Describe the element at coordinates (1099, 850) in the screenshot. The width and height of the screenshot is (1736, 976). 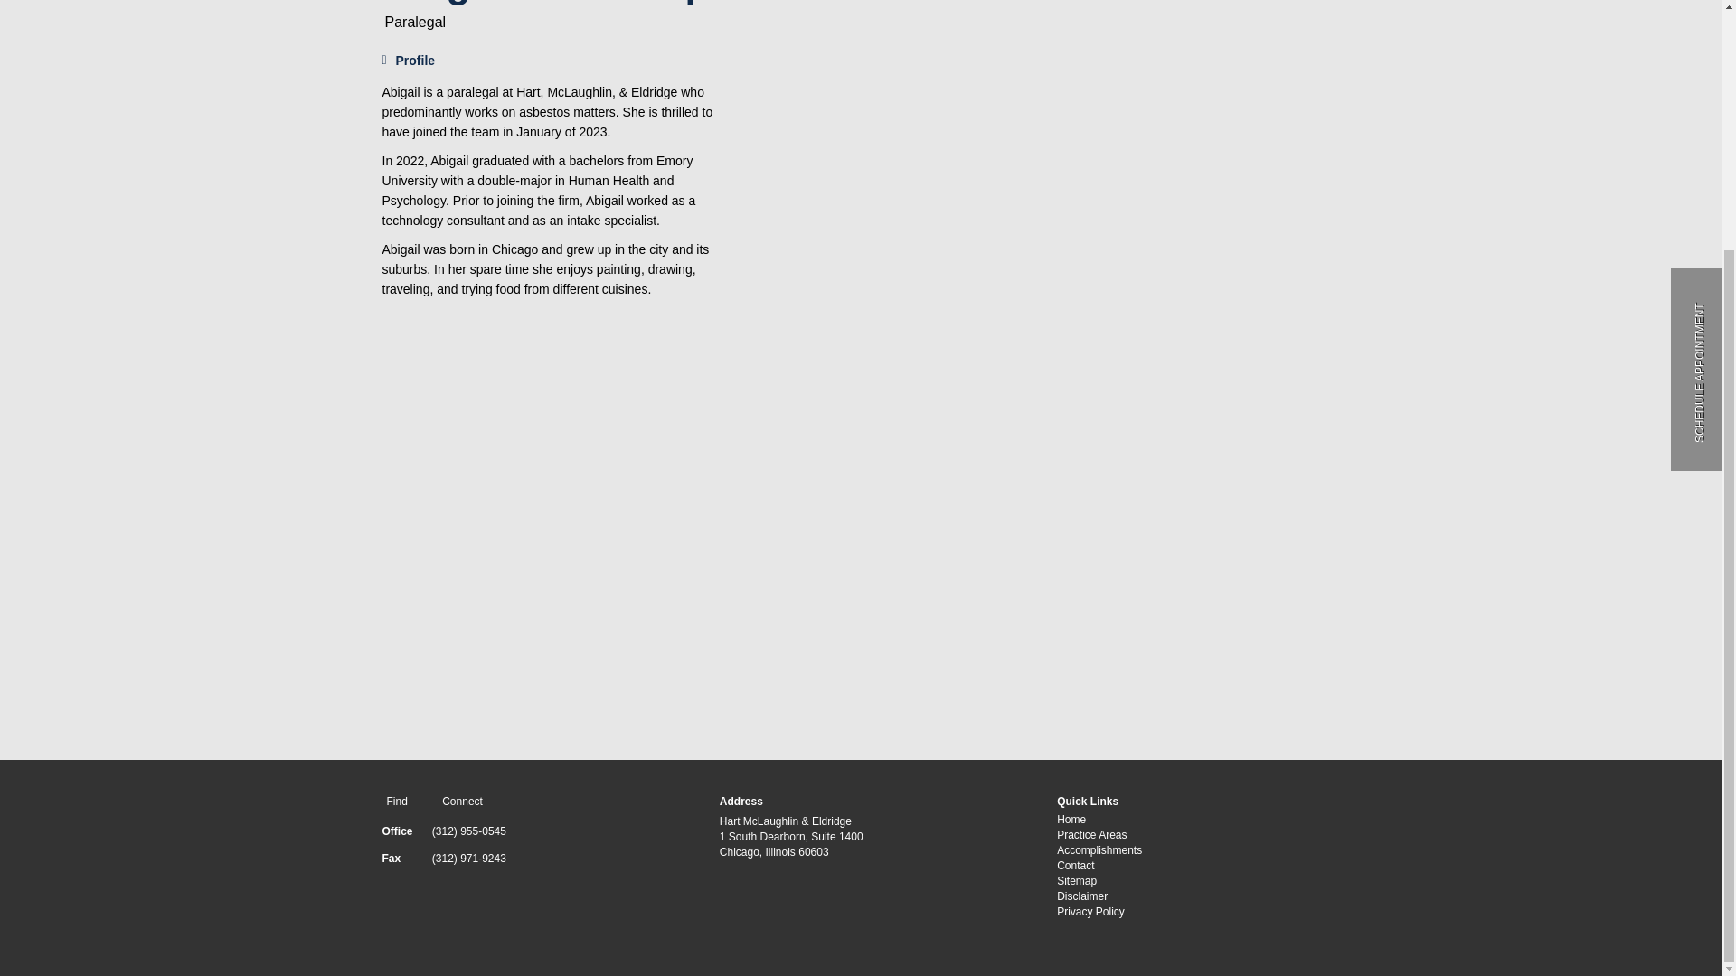
I see `Accomplishments` at that location.